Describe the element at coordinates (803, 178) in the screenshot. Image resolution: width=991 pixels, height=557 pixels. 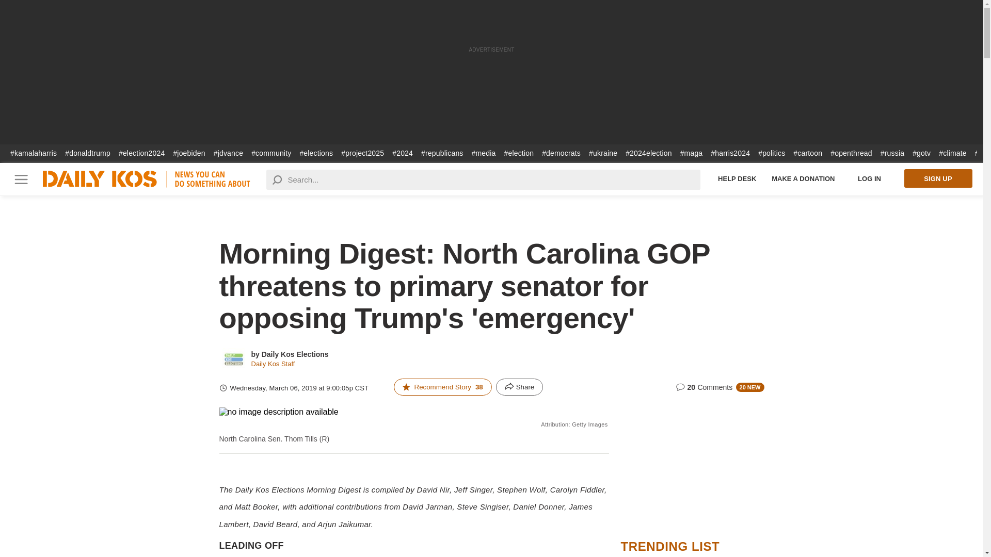
I see `MAKE A DONATION` at that location.